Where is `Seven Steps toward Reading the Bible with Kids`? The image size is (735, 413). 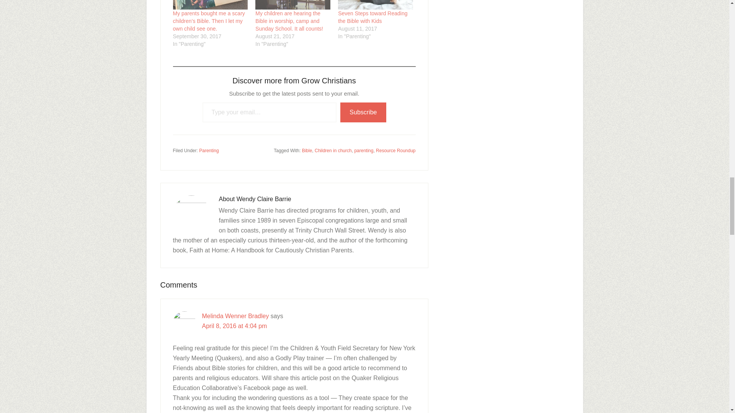
Seven Steps toward Reading the Bible with Kids is located at coordinates (376, 5).